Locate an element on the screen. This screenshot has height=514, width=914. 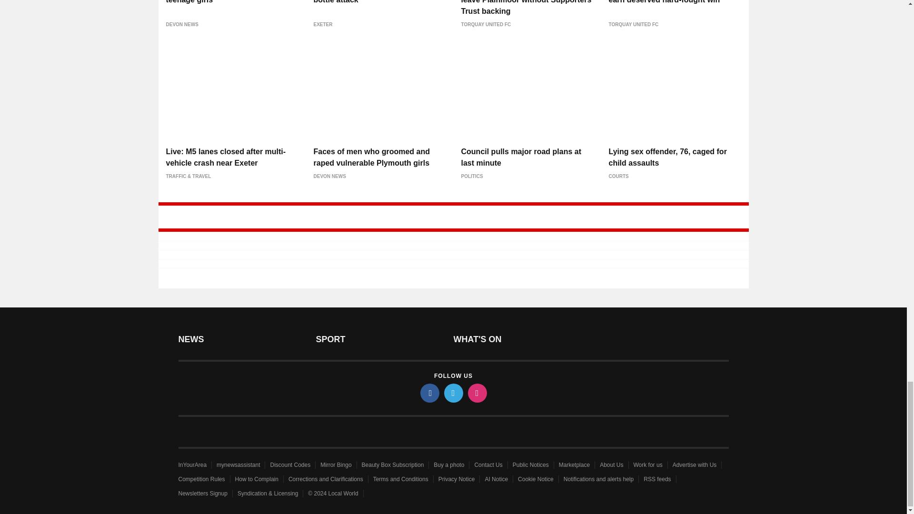
twitter is located at coordinates (453, 393).